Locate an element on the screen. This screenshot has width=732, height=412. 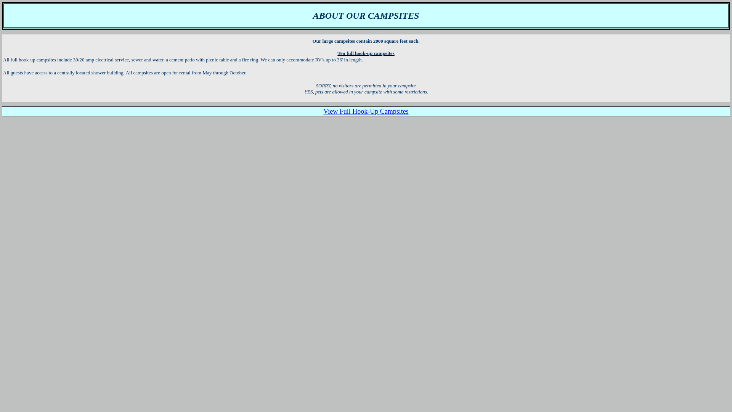
View Full Hook-Up Campsites is located at coordinates (366, 111).